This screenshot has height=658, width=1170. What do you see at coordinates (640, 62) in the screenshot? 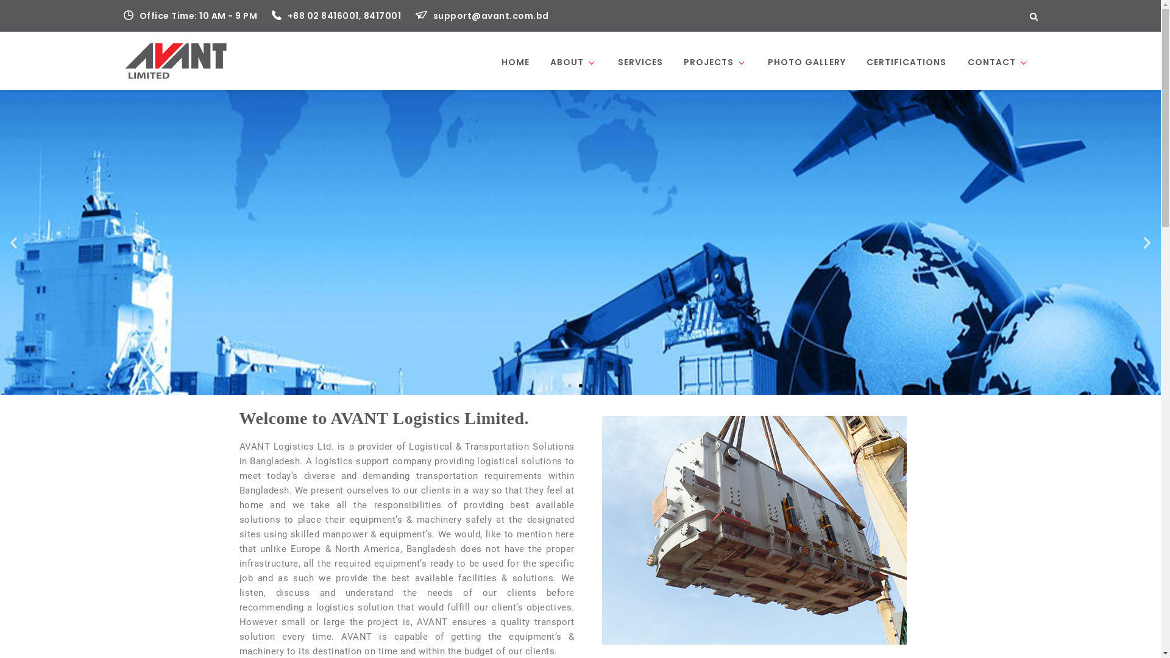
I see `SERVICES` at bounding box center [640, 62].